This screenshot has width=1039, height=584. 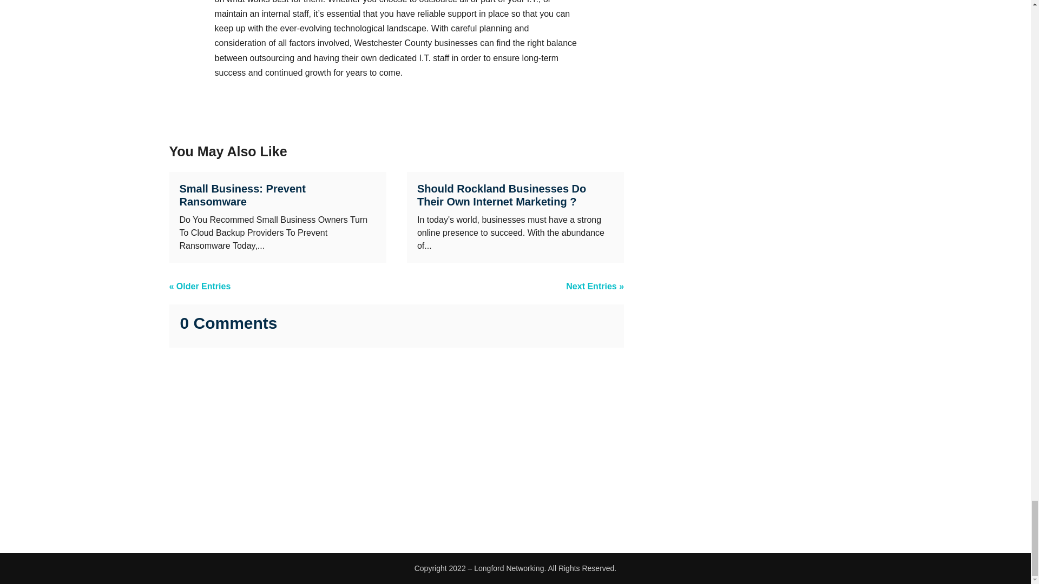 What do you see at coordinates (501, 195) in the screenshot?
I see `Should Rockland Businesses Do Their Own Internet Marketing ?` at bounding box center [501, 195].